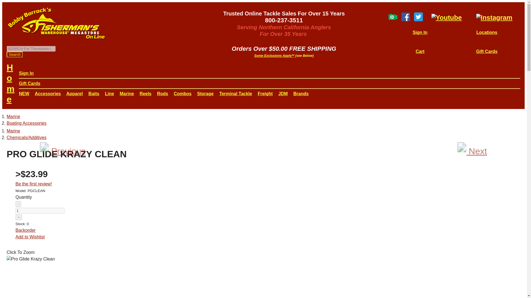 The width and height of the screenshot is (531, 298). Describe the element at coordinates (446, 17) in the screenshot. I see `Youtube` at that location.